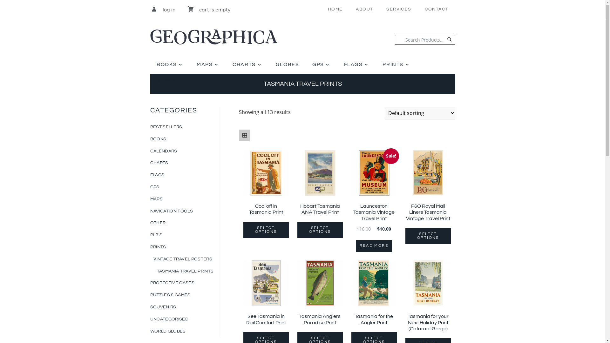  Describe the element at coordinates (266, 294) in the screenshot. I see `See Tasmania in Rail Comfort Print` at that location.